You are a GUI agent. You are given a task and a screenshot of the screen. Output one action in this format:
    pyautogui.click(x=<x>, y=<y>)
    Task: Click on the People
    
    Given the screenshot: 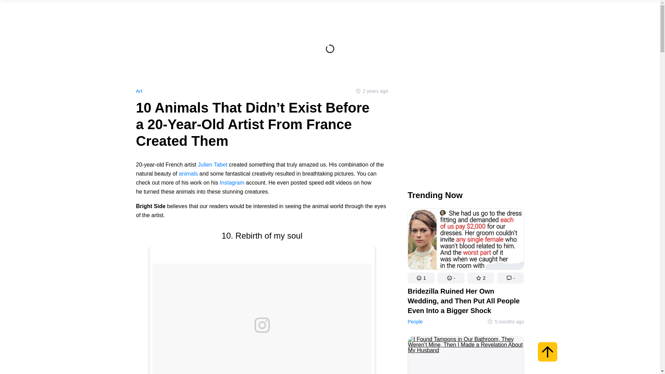 What is the action you would take?
    pyautogui.click(x=415, y=321)
    